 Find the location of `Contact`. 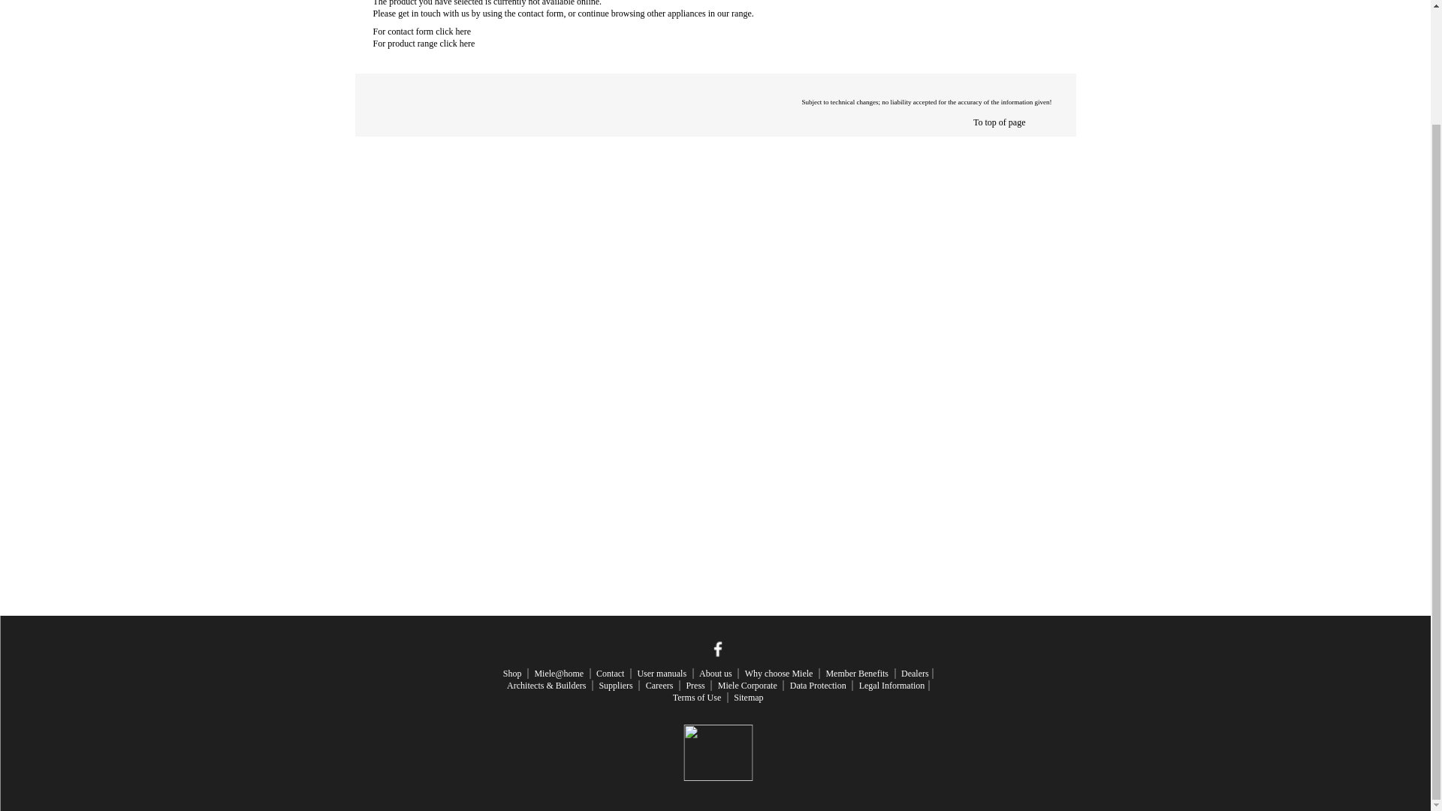

Contact is located at coordinates (610, 673).